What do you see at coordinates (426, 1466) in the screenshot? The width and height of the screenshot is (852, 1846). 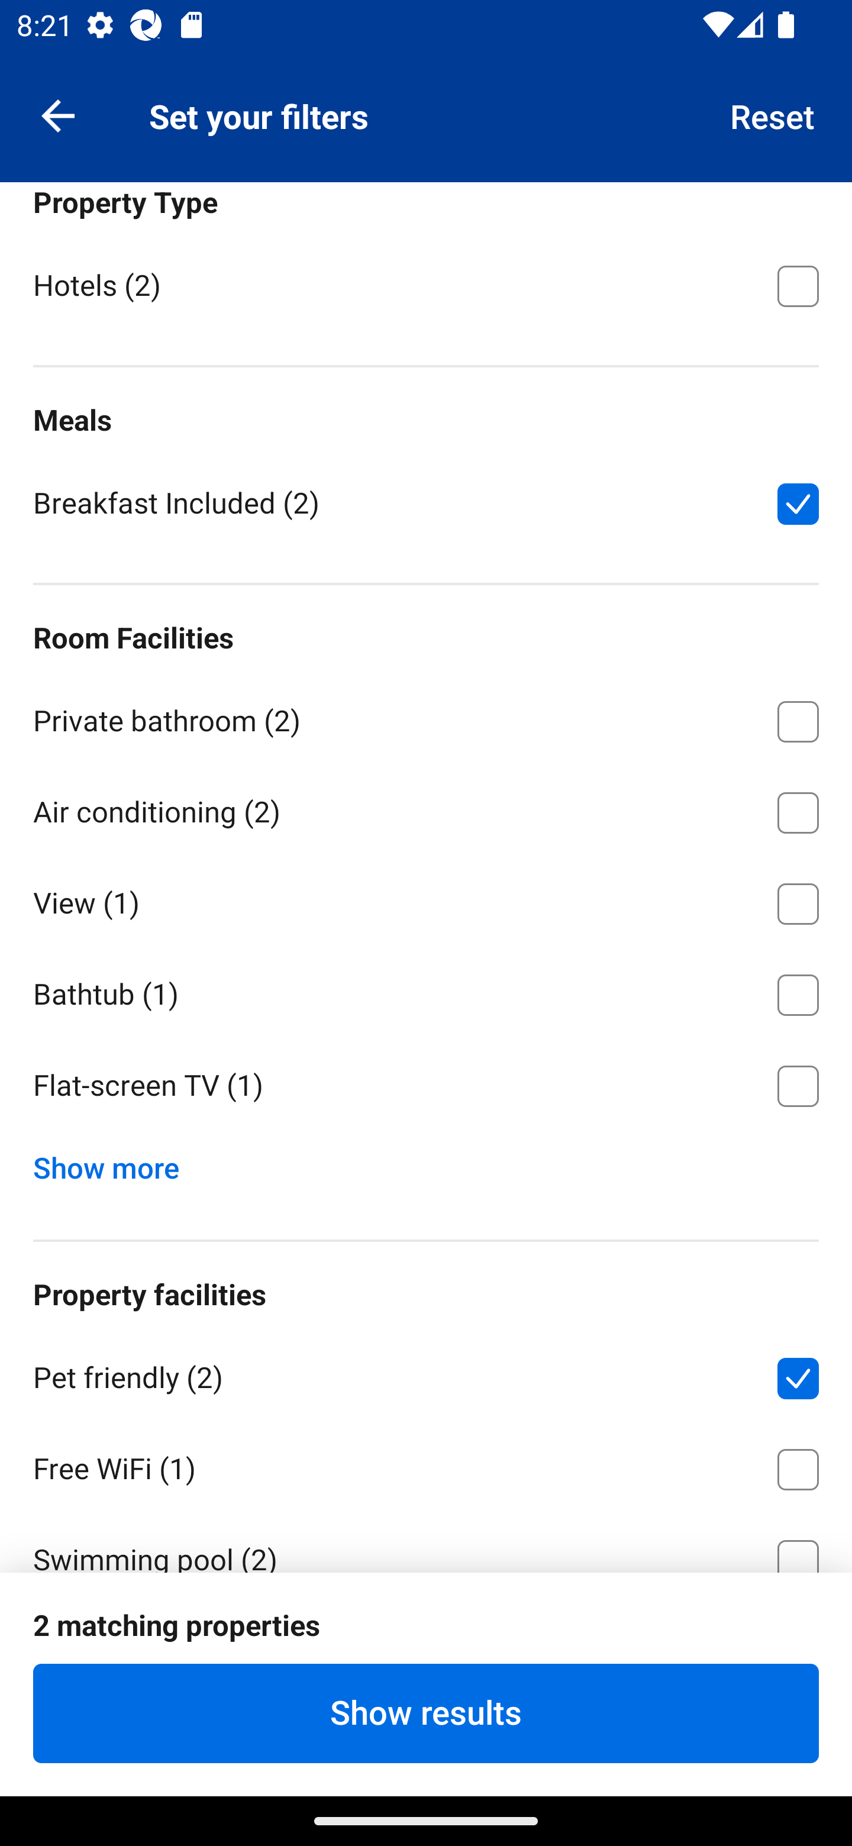 I see `Free WiFi ⁦(1)` at bounding box center [426, 1466].